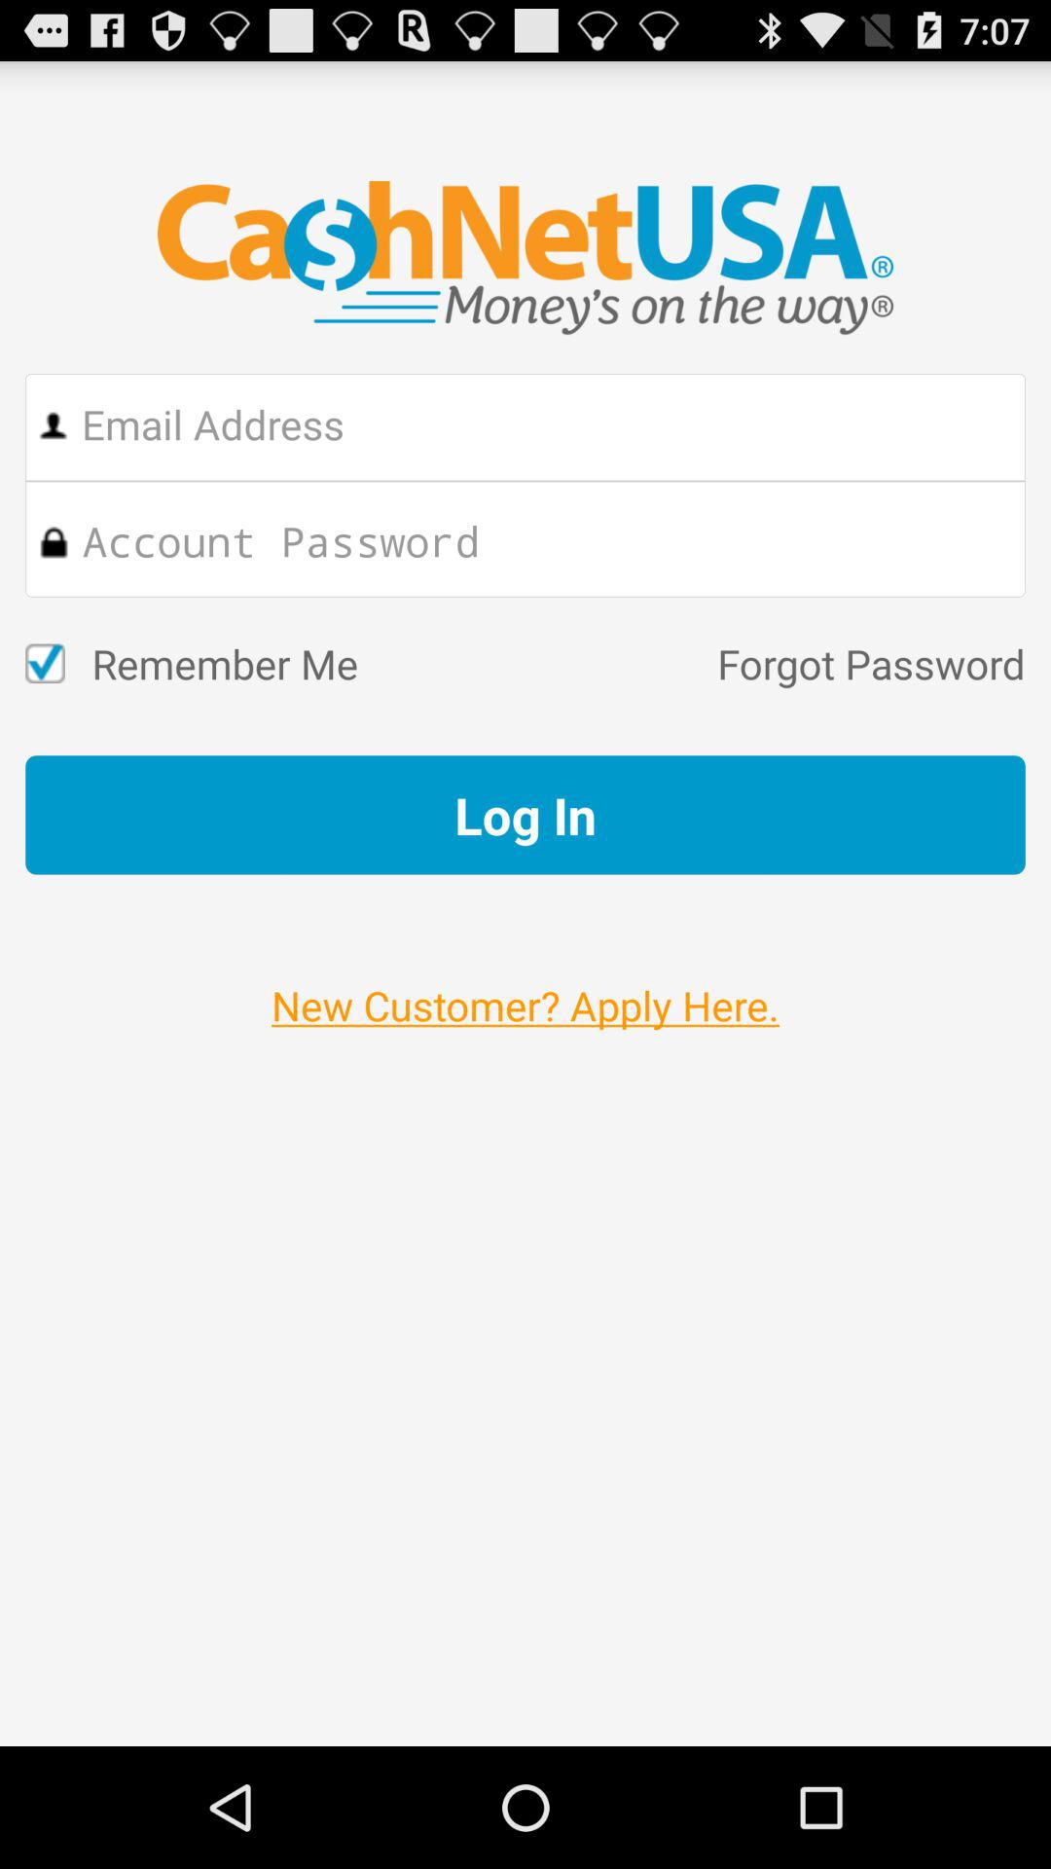 Image resolution: width=1051 pixels, height=1869 pixels. What do you see at coordinates (525, 815) in the screenshot?
I see `press the item above the new customer apply item` at bounding box center [525, 815].